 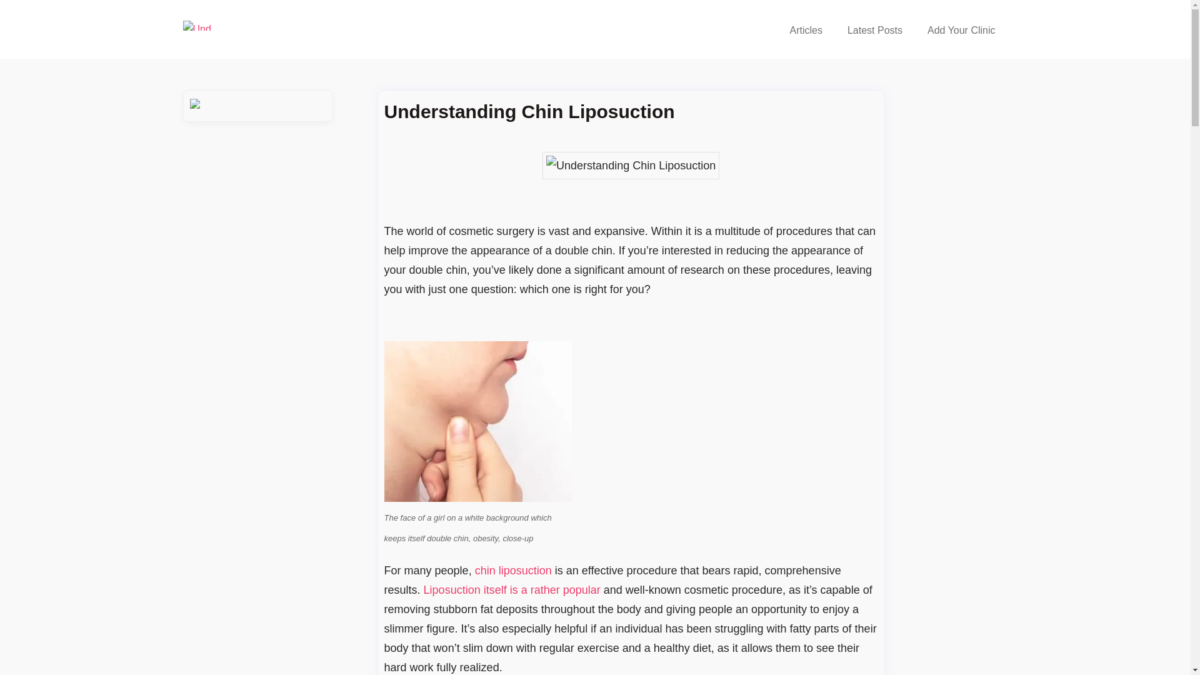 What do you see at coordinates (512, 590) in the screenshot?
I see `Liposuction itself is a rather popular` at bounding box center [512, 590].